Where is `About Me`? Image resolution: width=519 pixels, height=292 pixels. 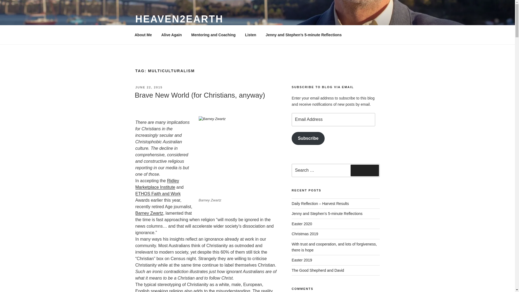
About Me is located at coordinates (143, 35).